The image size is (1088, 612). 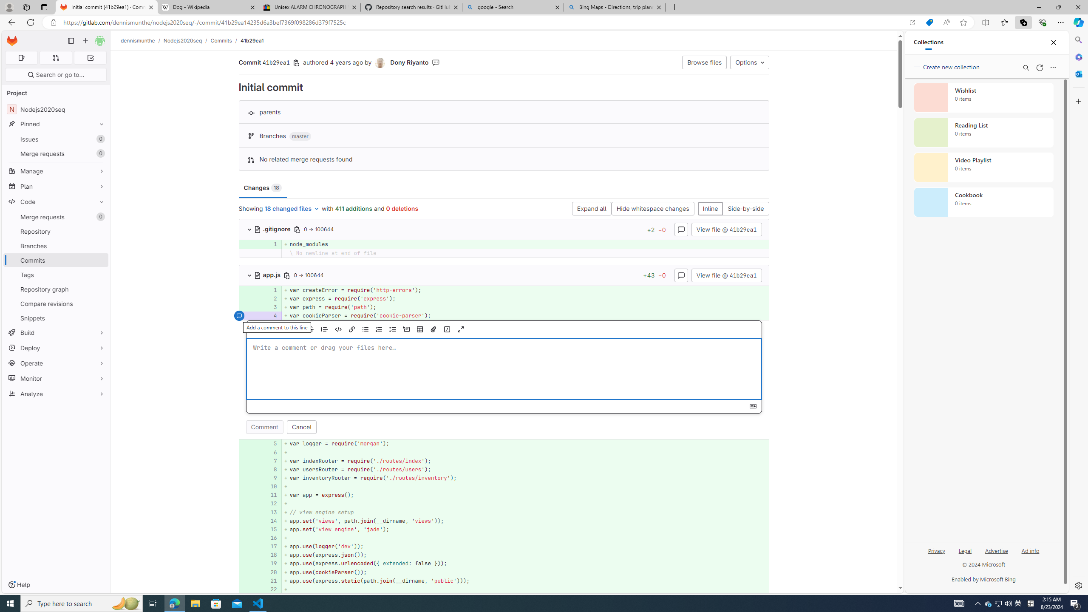 What do you see at coordinates (187, 40) in the screenshot?
I see `Nodejs2020seq/` at bounding box center [187, 40].